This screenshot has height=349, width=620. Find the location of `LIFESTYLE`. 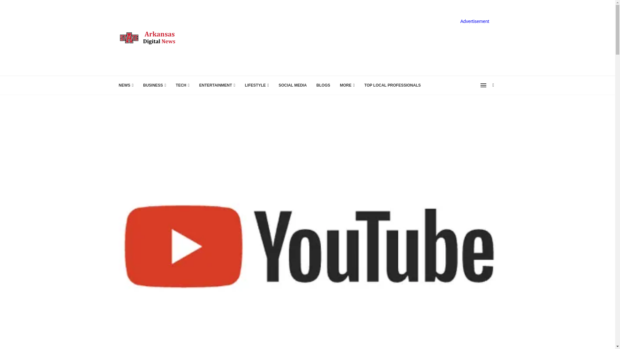

LIFESTYLE is located at coordinates (256, 85).